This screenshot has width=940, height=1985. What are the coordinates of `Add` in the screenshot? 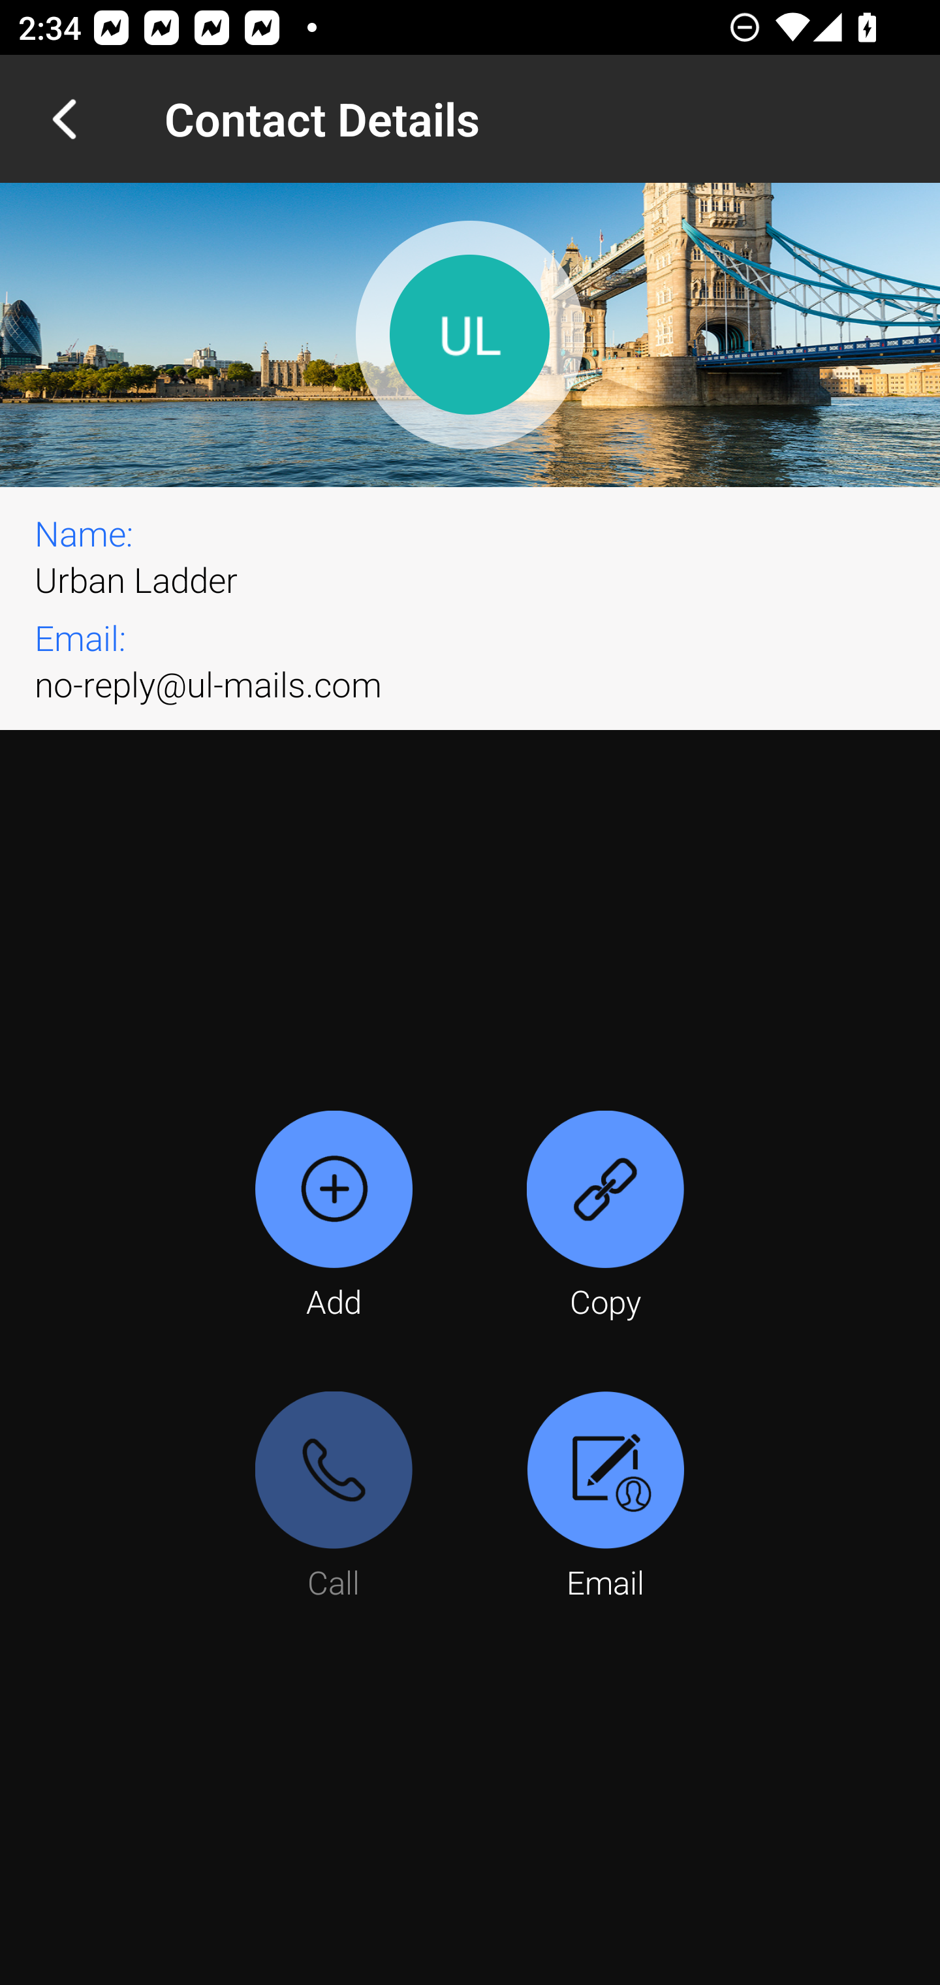 It's located at (334, 1216).